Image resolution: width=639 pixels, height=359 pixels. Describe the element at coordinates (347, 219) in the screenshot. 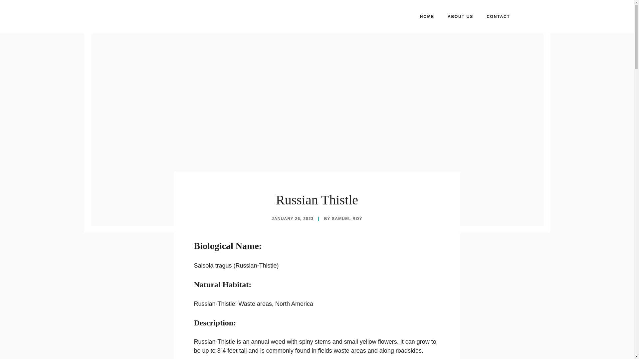

I see `SAMUEL ROY` at that location.